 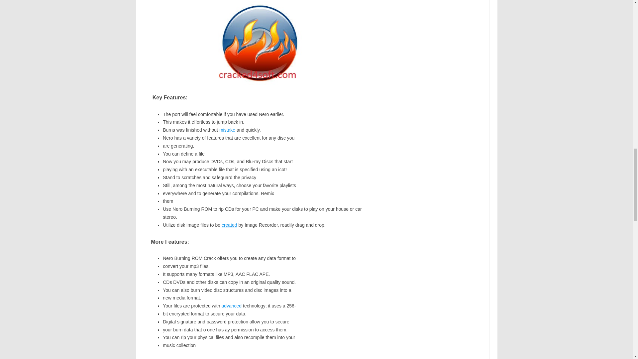 I want to click on advanced, so click(x=231, y=305).